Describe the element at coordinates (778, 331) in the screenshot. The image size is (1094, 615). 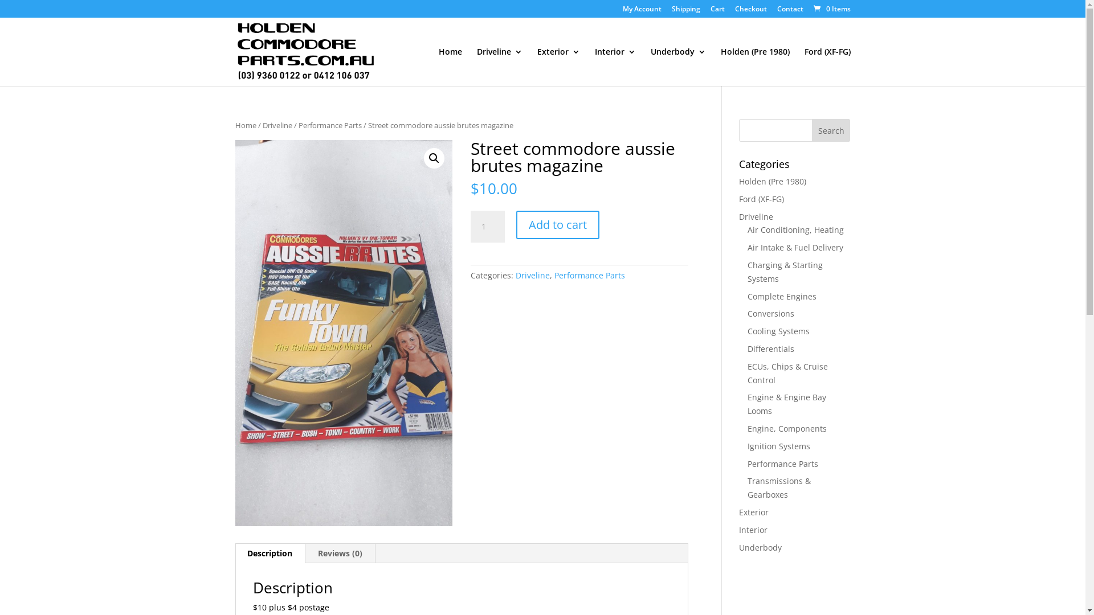
I see `Cooling Systems` at that location.